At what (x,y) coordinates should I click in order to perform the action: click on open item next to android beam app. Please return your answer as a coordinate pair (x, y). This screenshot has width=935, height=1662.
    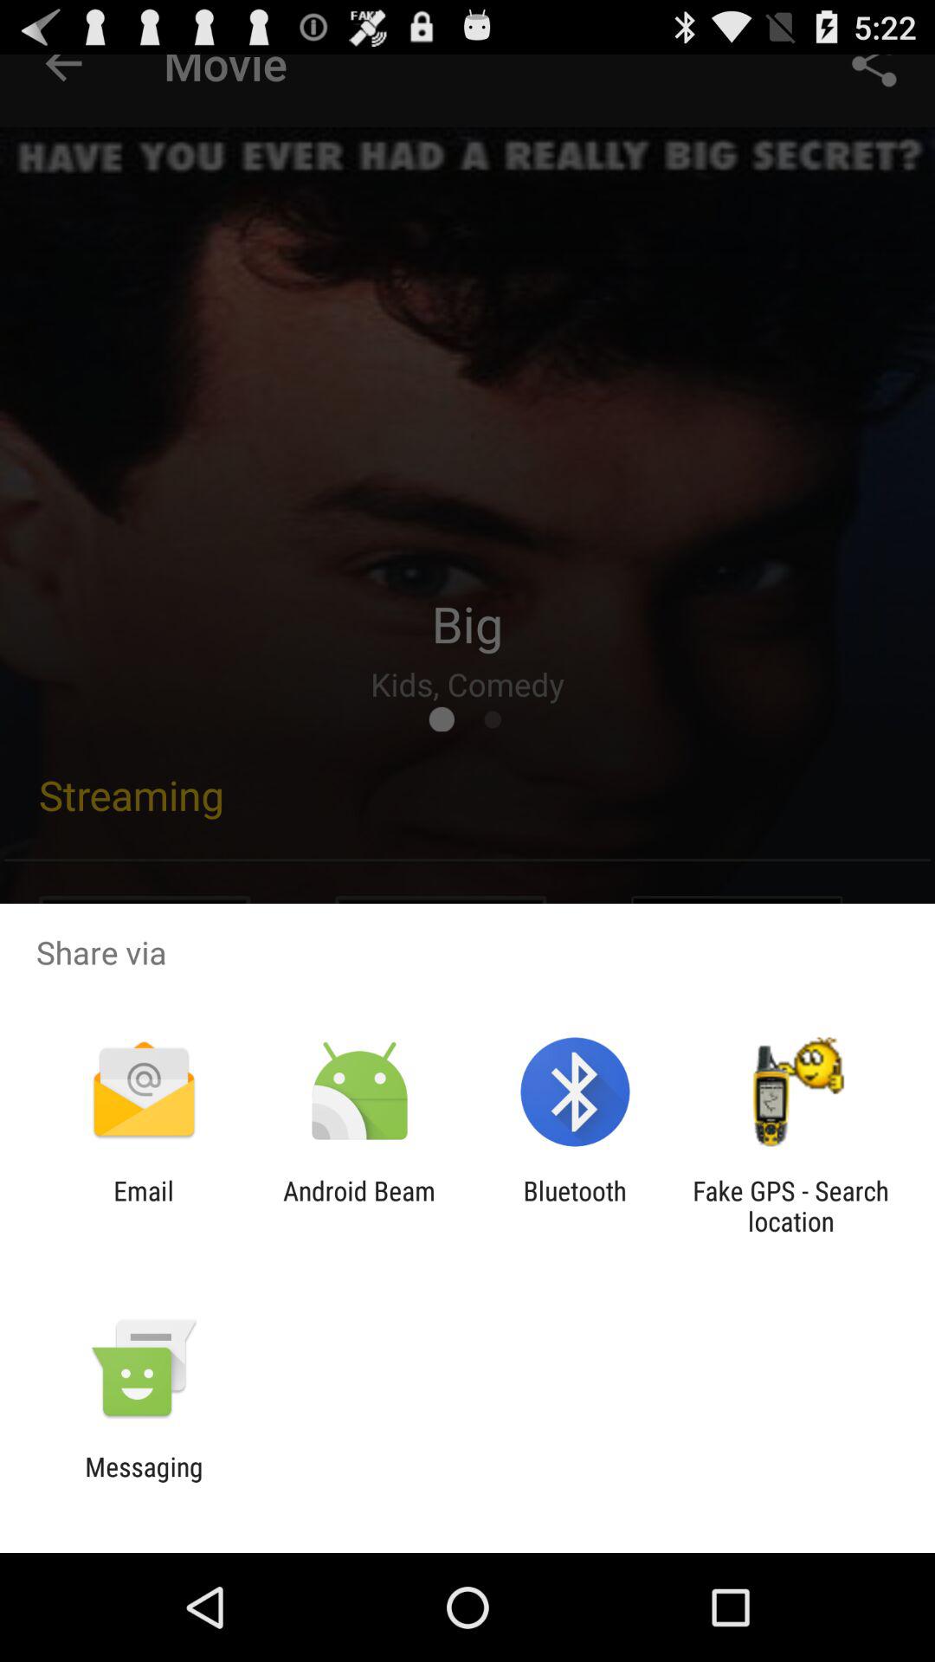
    Looking at the image, I should click on (144, 1206).